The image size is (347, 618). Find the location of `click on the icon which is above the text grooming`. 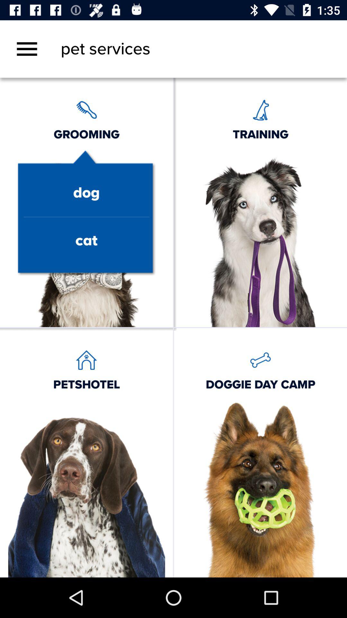

click on the icon which is above the text grooming is located at coordinates (86, 109).